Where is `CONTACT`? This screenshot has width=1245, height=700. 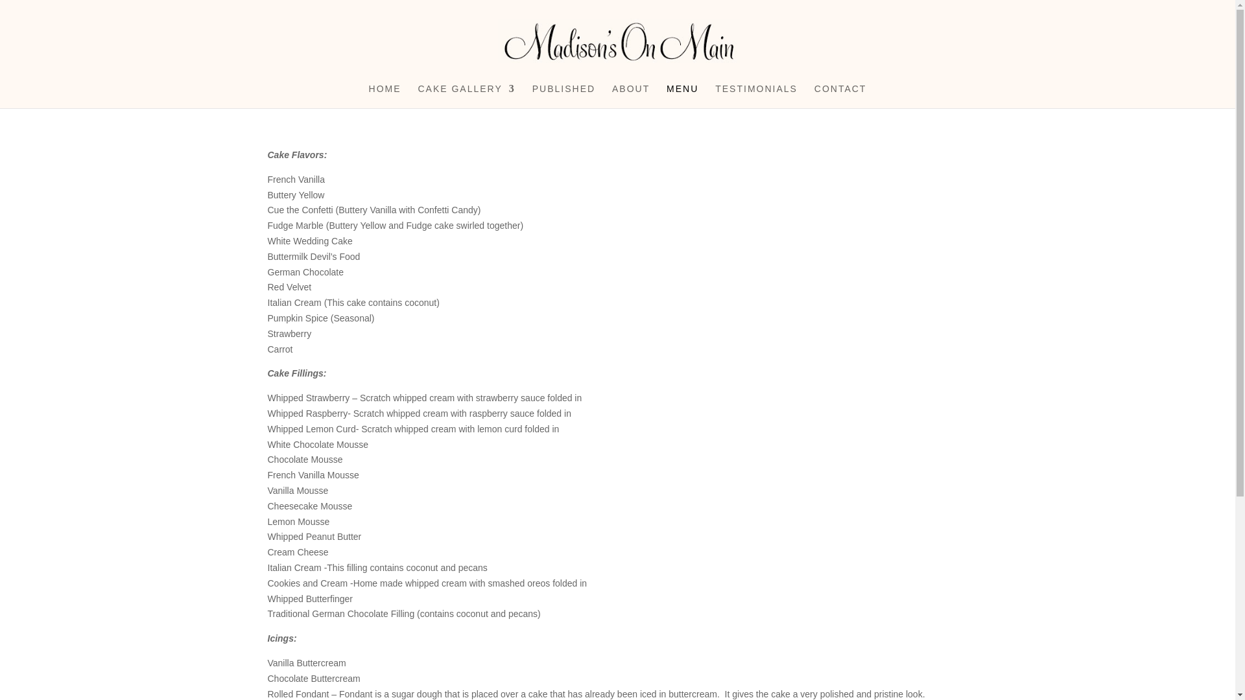
CONTACT is located at coordinates (840, 96).